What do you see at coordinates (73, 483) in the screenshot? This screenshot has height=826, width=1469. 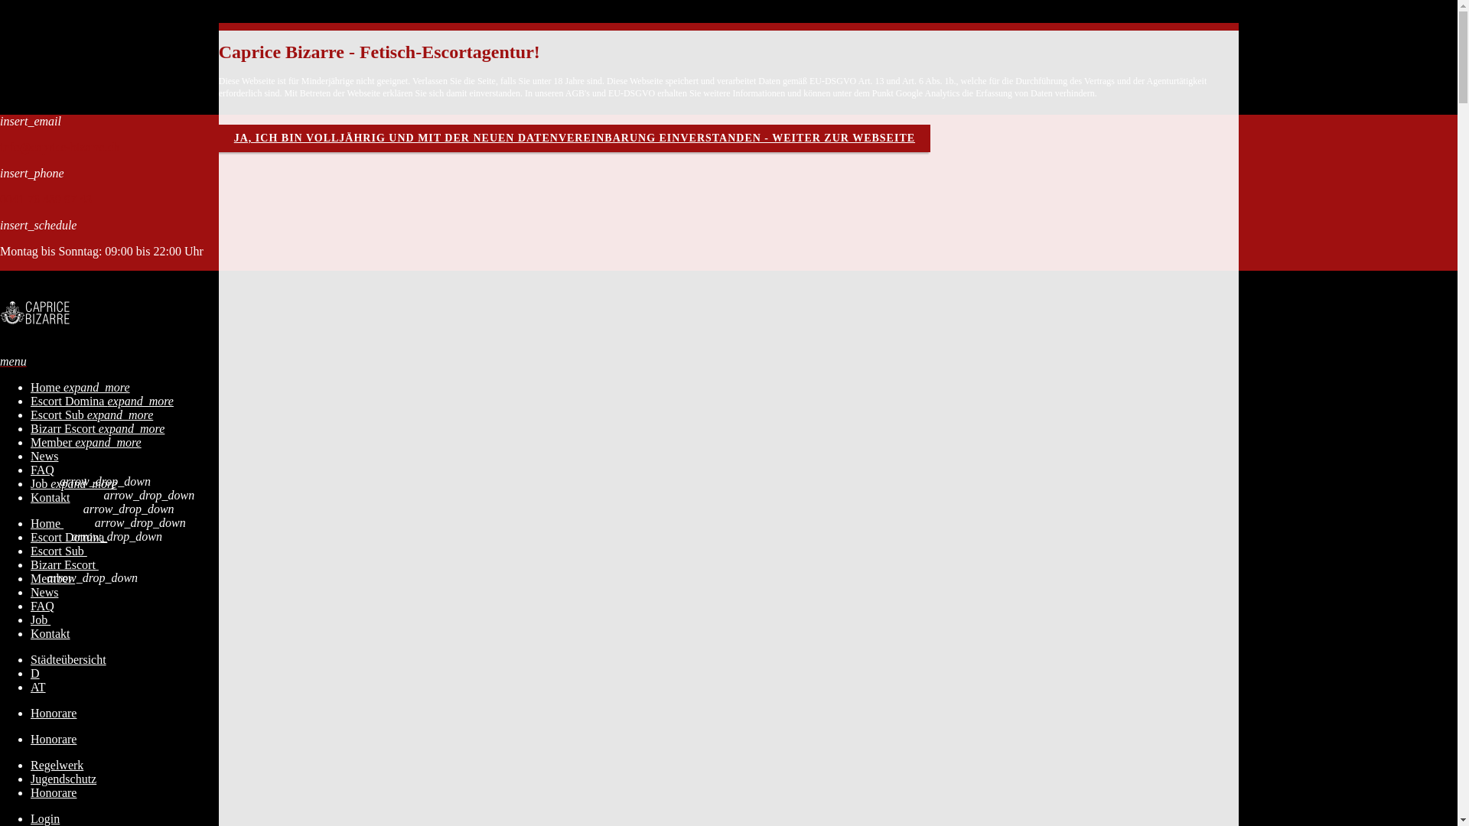 I see `Job expand_more` at bounding box center [73, 483].